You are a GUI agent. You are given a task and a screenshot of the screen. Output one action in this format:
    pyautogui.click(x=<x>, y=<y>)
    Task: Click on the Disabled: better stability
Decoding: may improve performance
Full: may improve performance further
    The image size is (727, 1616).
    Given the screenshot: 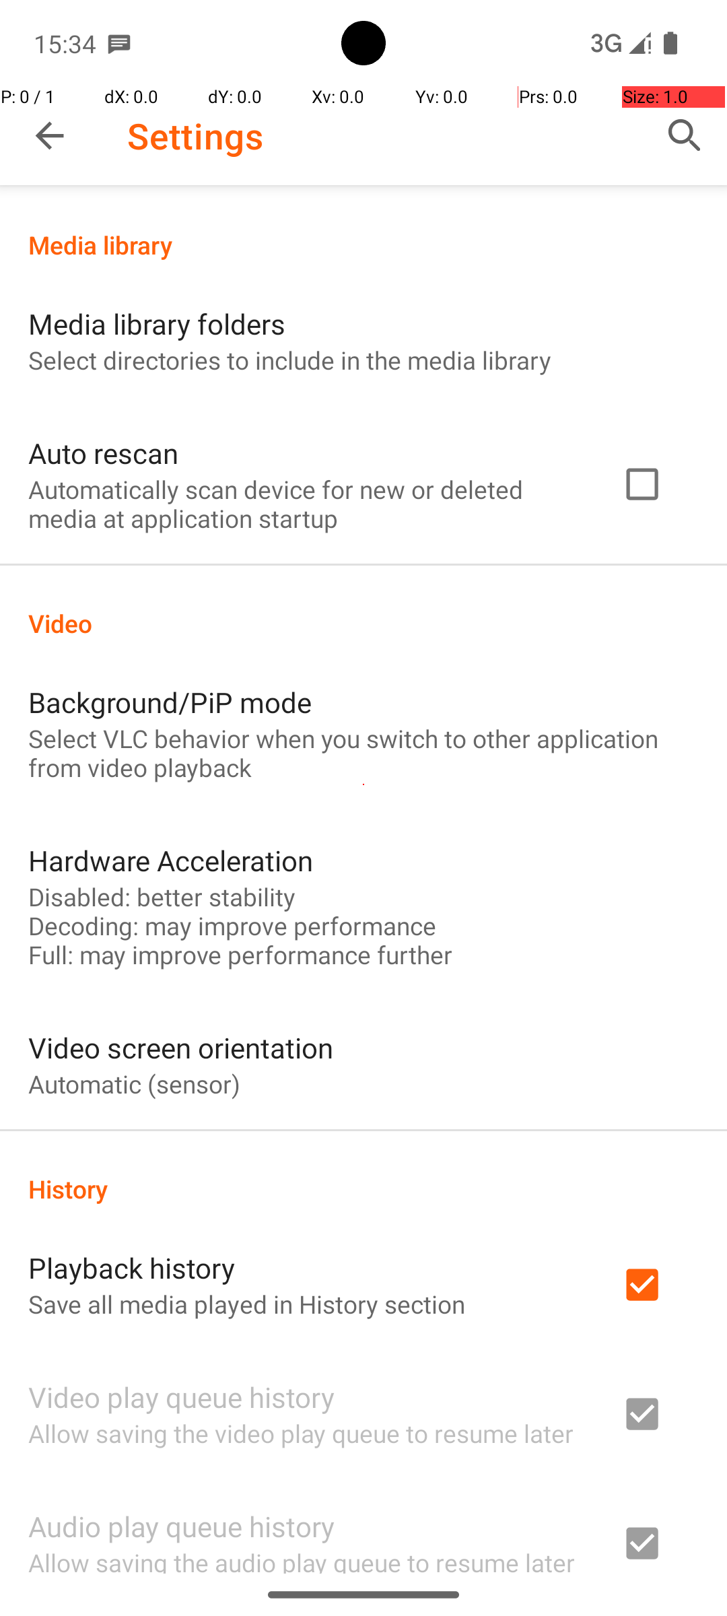 What is the action you would take?
    pyautogui.click(x=240, y=925)
    